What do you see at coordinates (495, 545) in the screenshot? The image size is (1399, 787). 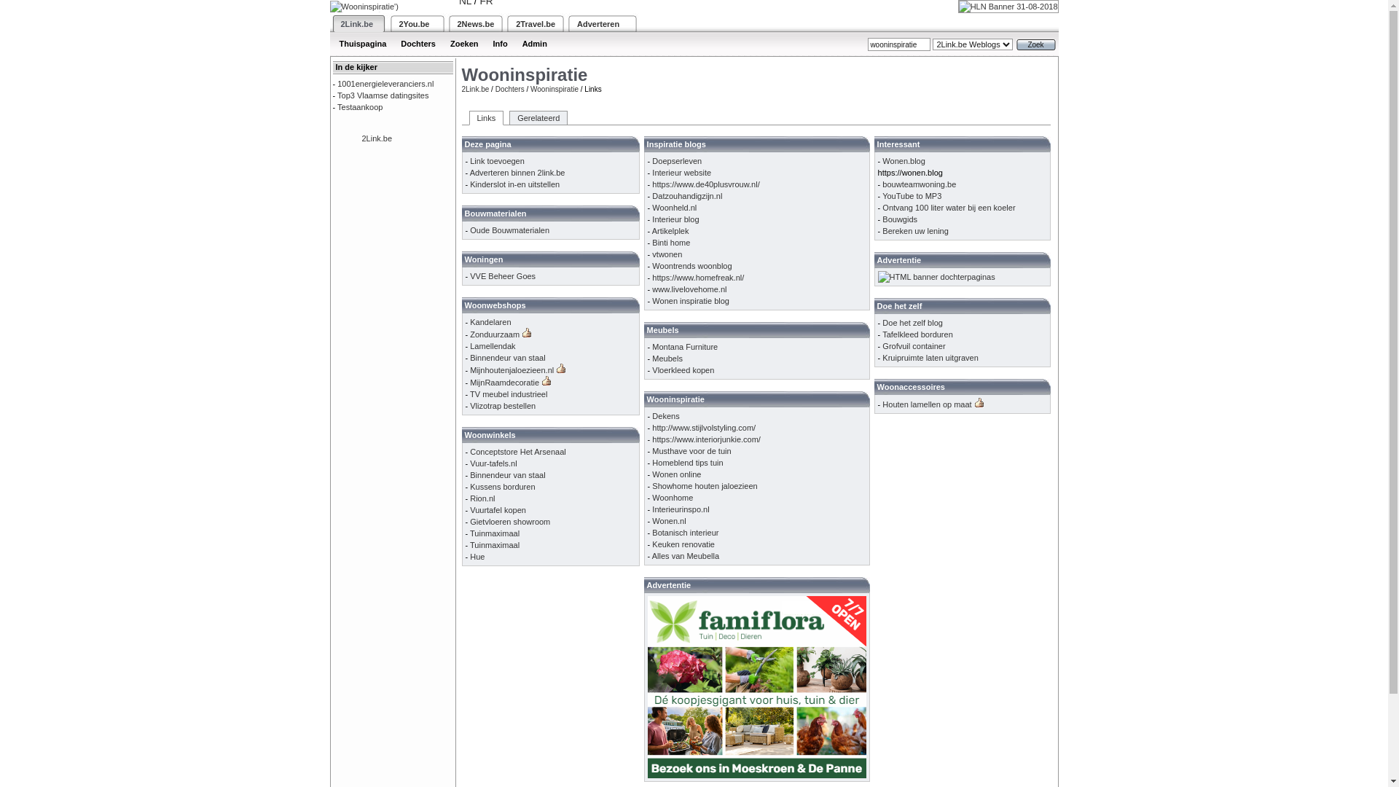 I see `Tuinmaximaal` at bounding box center [495, 545].